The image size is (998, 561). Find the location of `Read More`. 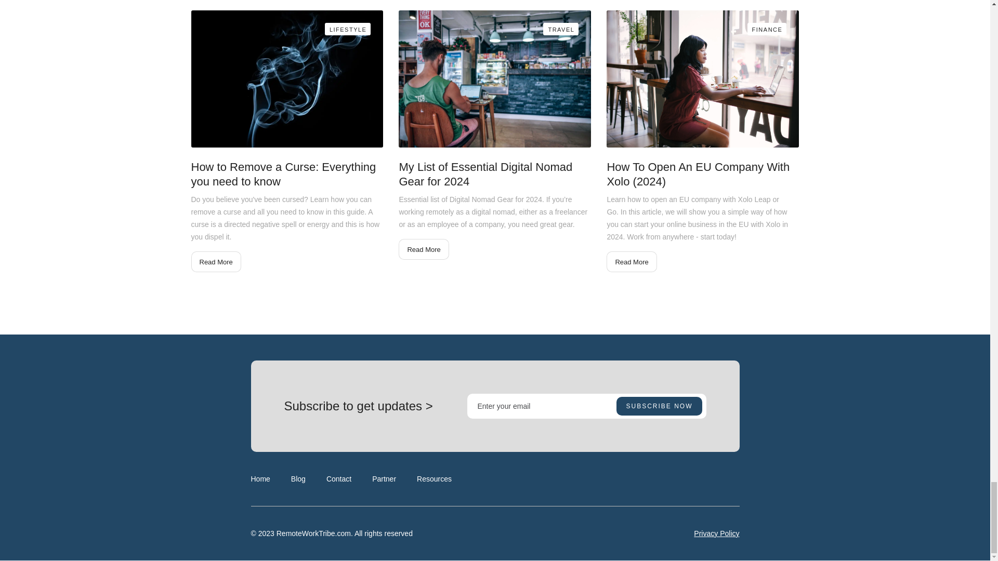

Read More is located at coordinates (423, 249).